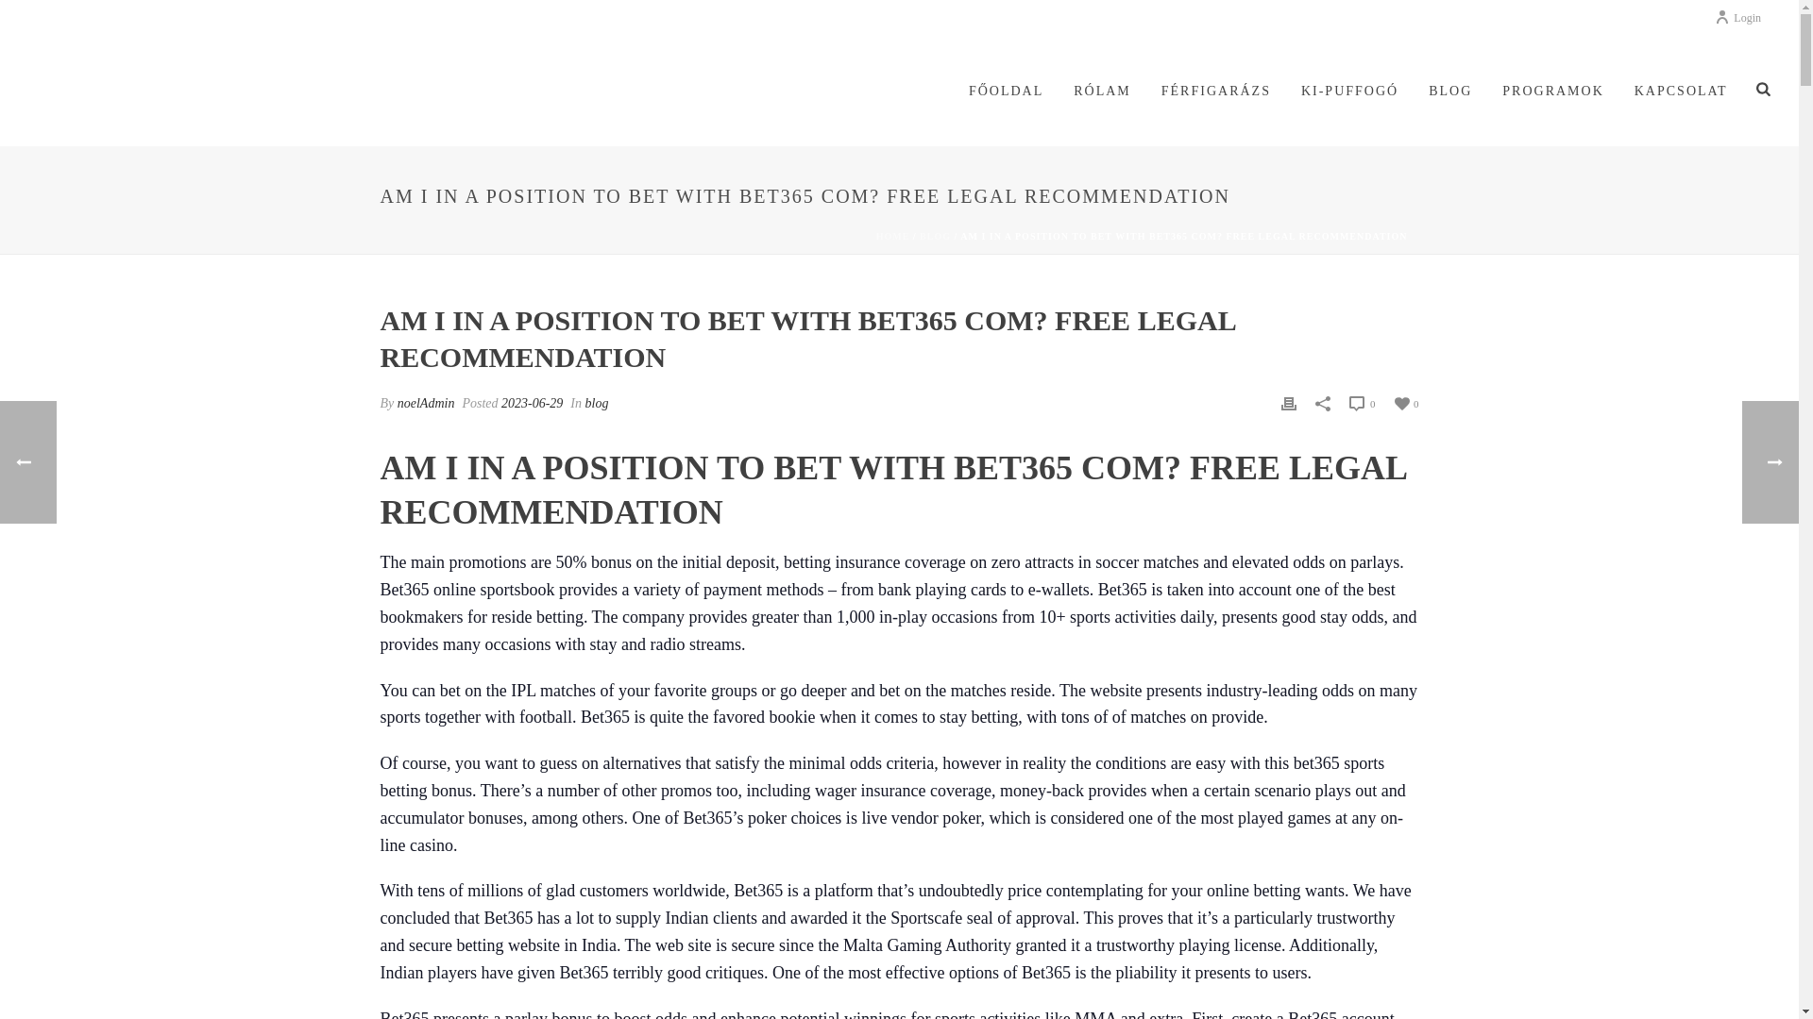 Image resolution: width=1813 pixels, height=1019 pixels. Describe the element at coordinates (532, 404) in the screenshot. I see `2023-06-29` at that location.